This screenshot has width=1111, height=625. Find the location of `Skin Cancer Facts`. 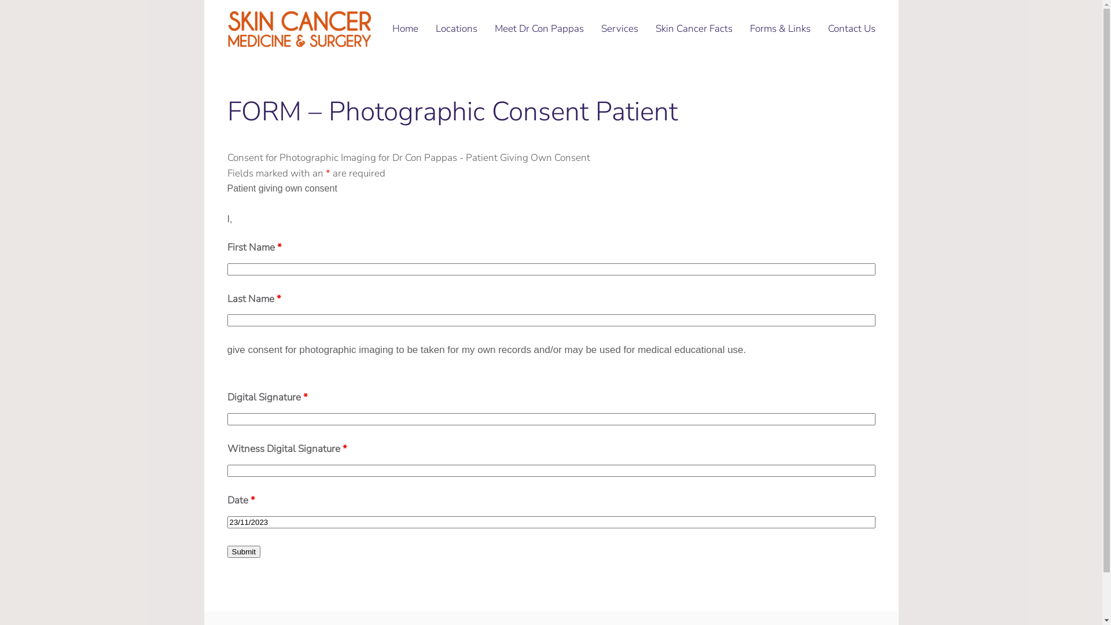

Skin Cancer Facts is located at coordinates (694, 29).